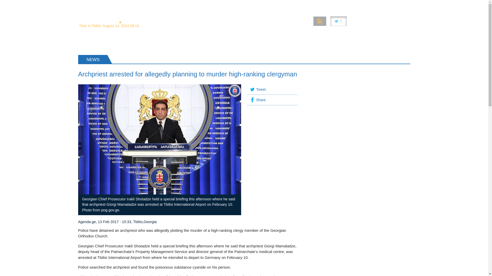 The height and width of the screenshot is (276, 492). Describe the element at coordinates (254, 5) in the screenshot. I see `Government` at that location.